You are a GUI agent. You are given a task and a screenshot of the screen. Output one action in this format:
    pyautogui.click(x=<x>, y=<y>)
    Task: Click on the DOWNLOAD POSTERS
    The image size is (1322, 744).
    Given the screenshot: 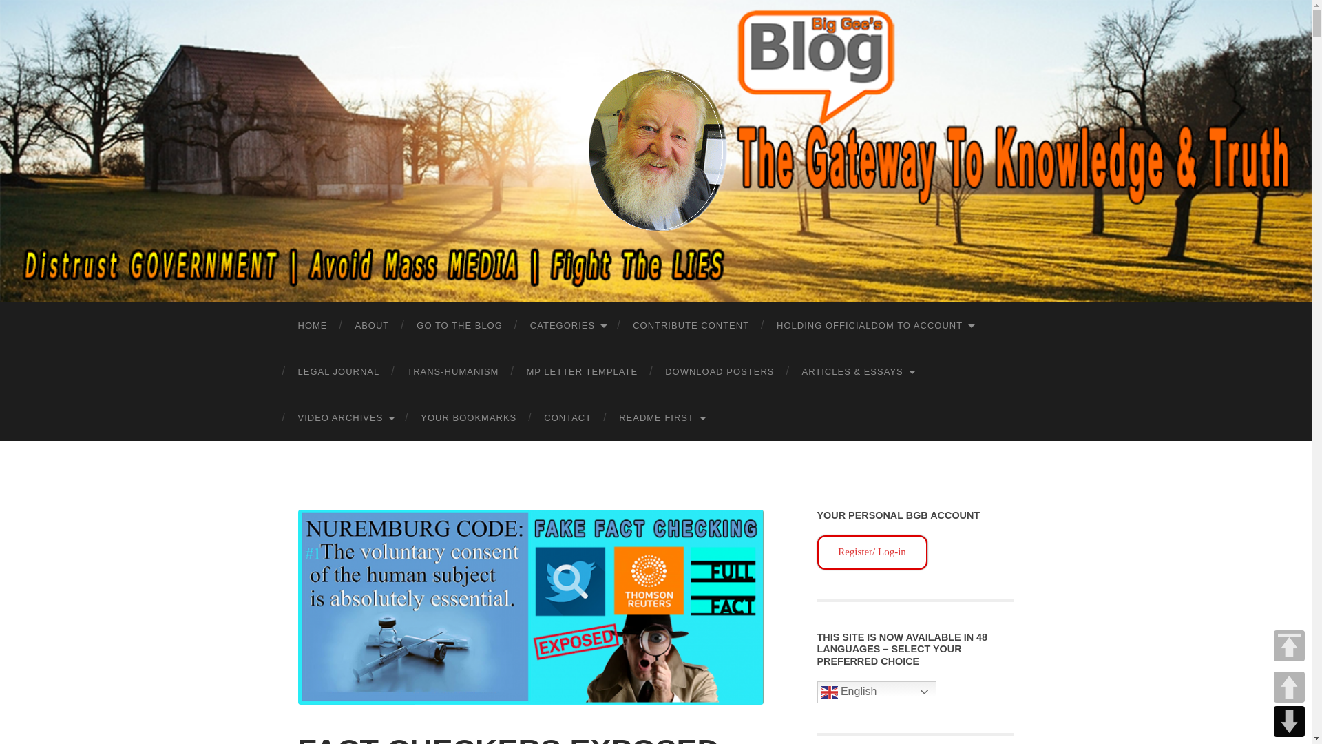 What is the action you would take?
    pyautogui.click(x=720, y=372)
    